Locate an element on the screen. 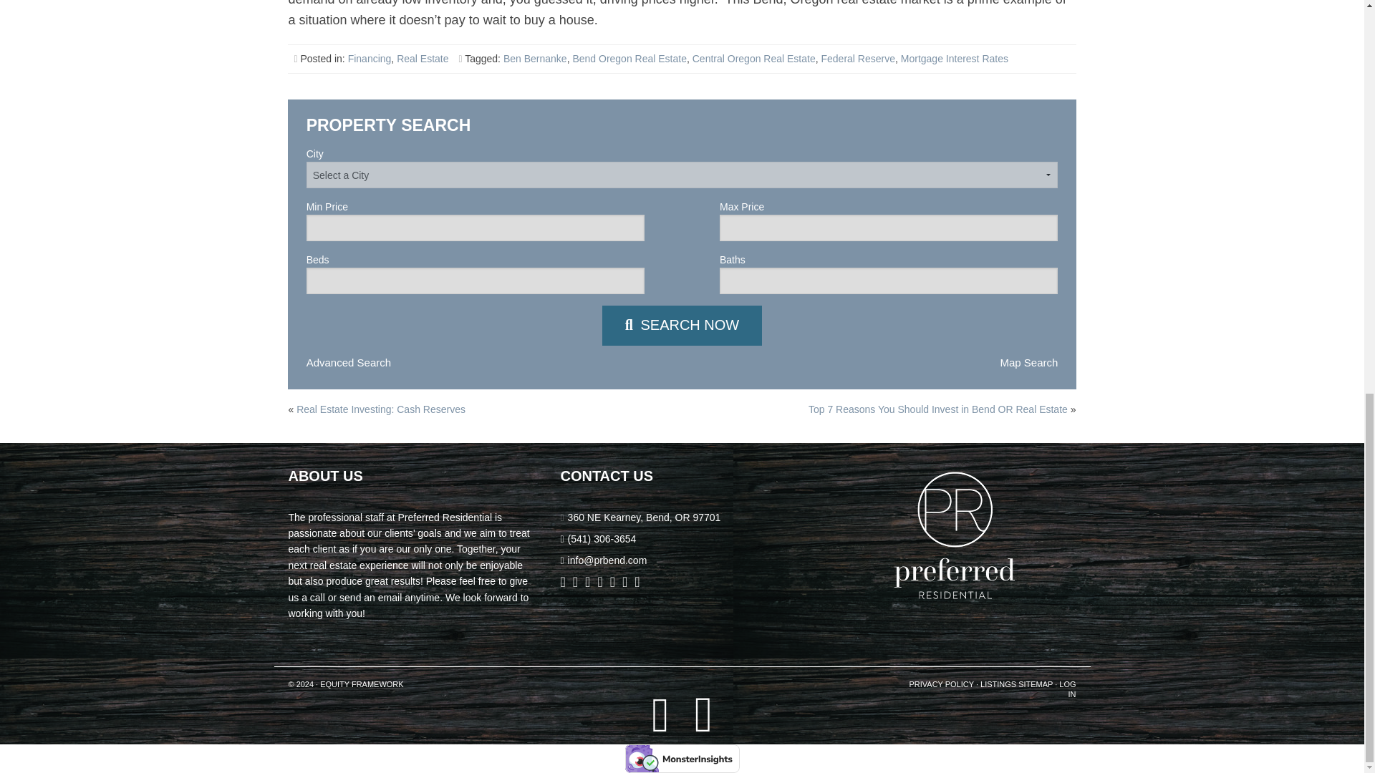  Bend Oregon Real Estate is located at coordinates (629, 59).